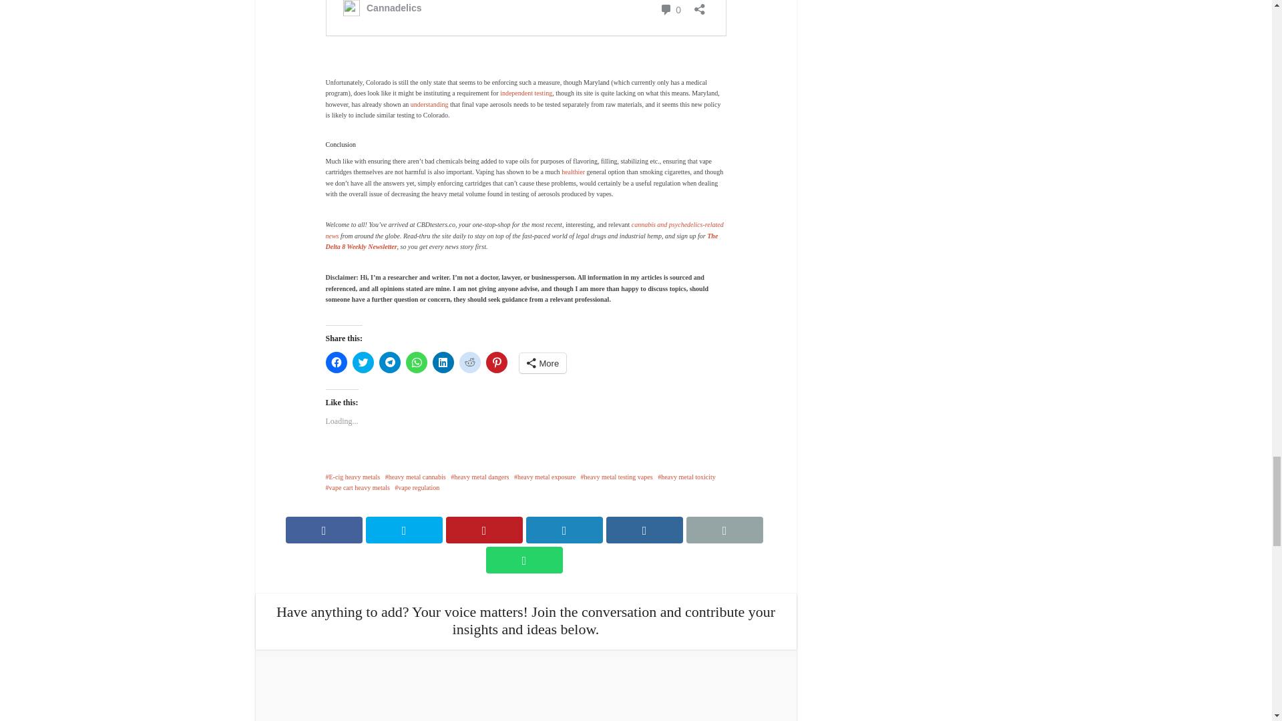 The height and width of the screenshot is (721, 1282). I want to click on Click to share on Facebook, so click(337, 362).